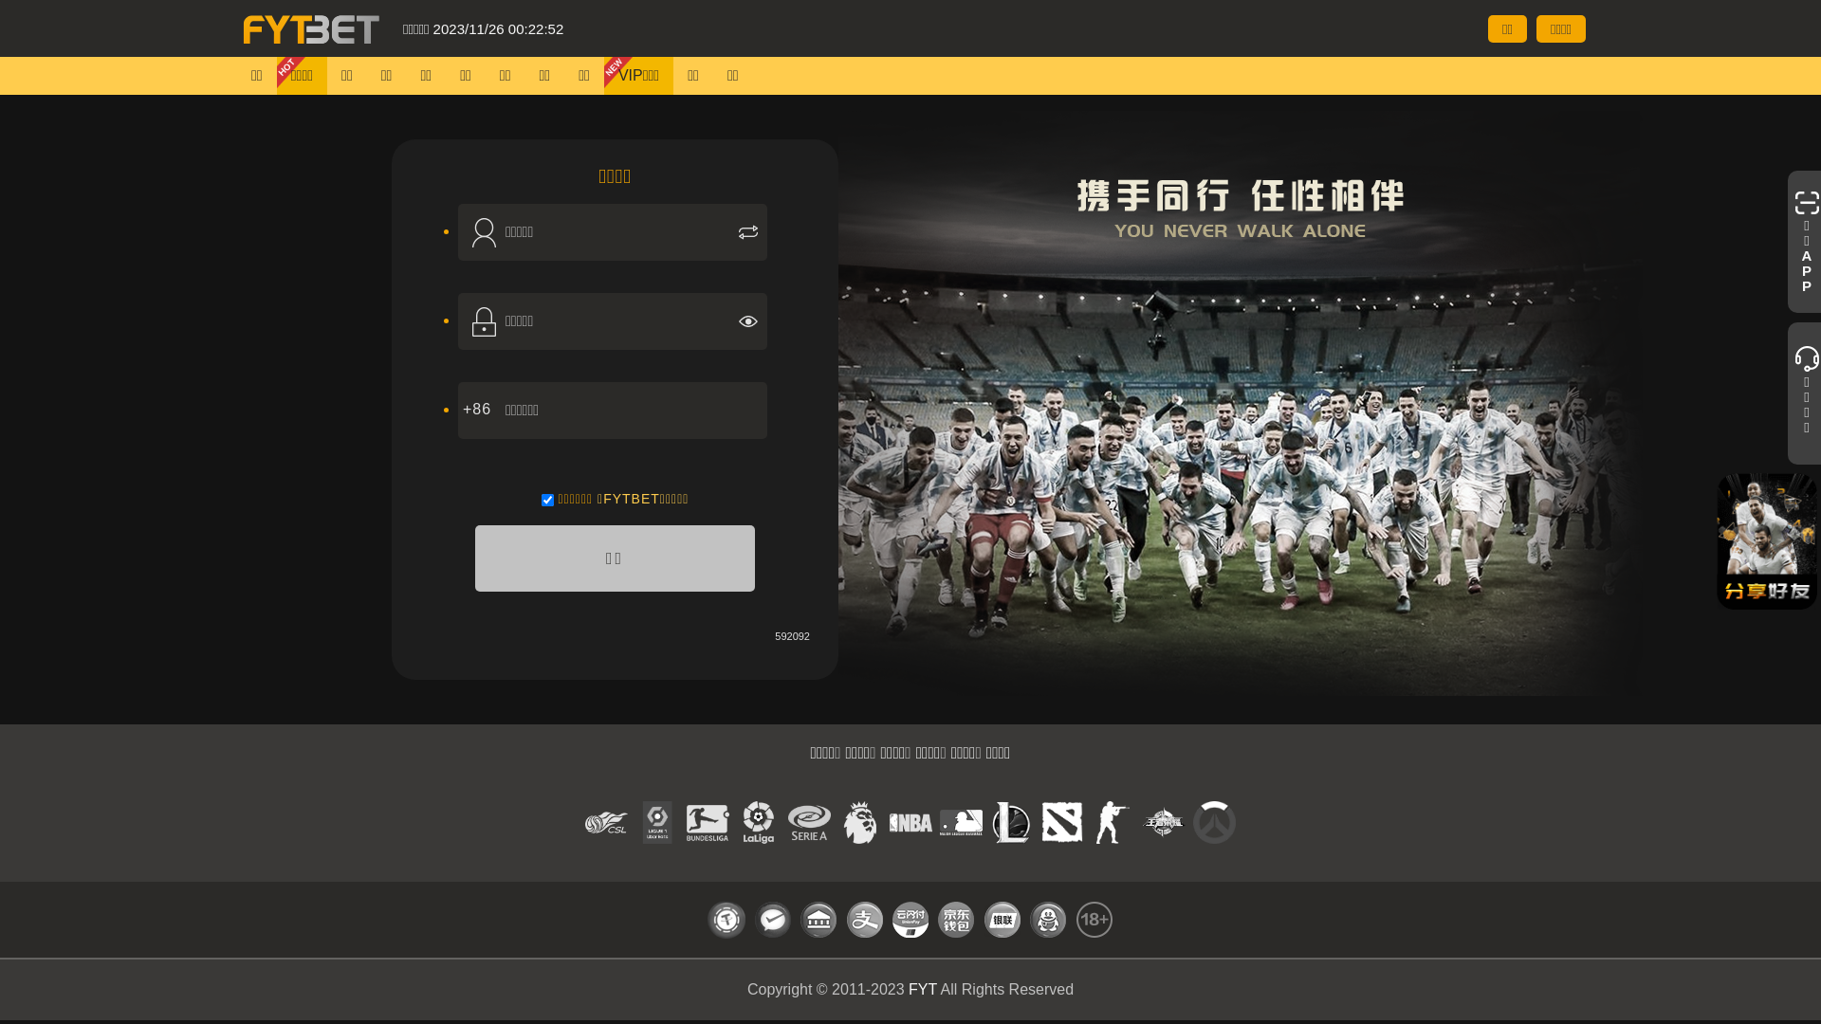  Describe the element at coordinates (922, 990) in the screenshot. I see `FYT` at that location.